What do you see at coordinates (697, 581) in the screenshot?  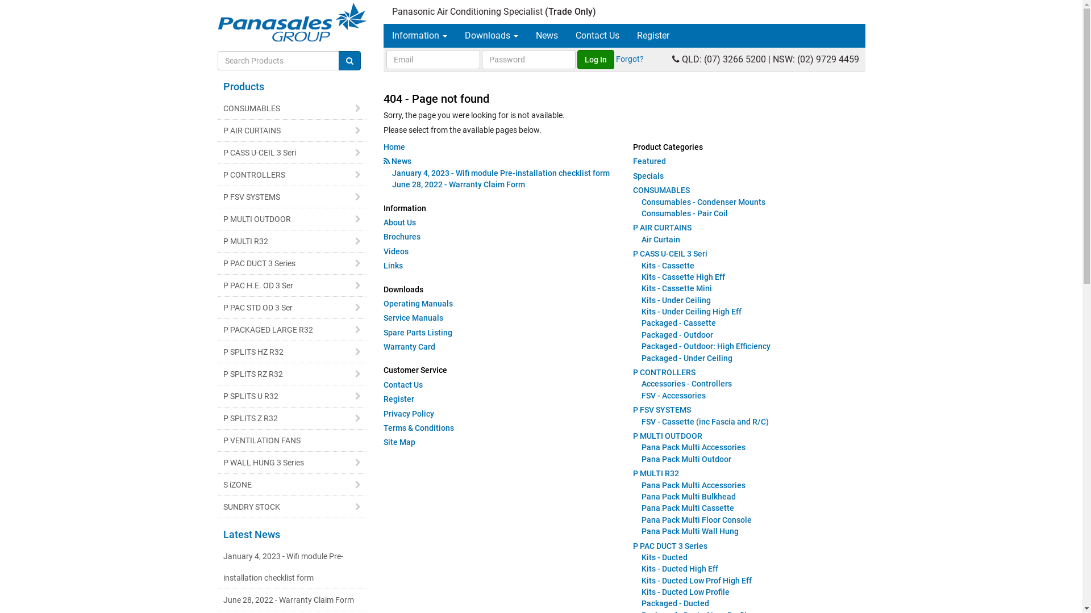 I see `Kits - Ducted Low Prof High Eff` at bounding box center [697, 581].